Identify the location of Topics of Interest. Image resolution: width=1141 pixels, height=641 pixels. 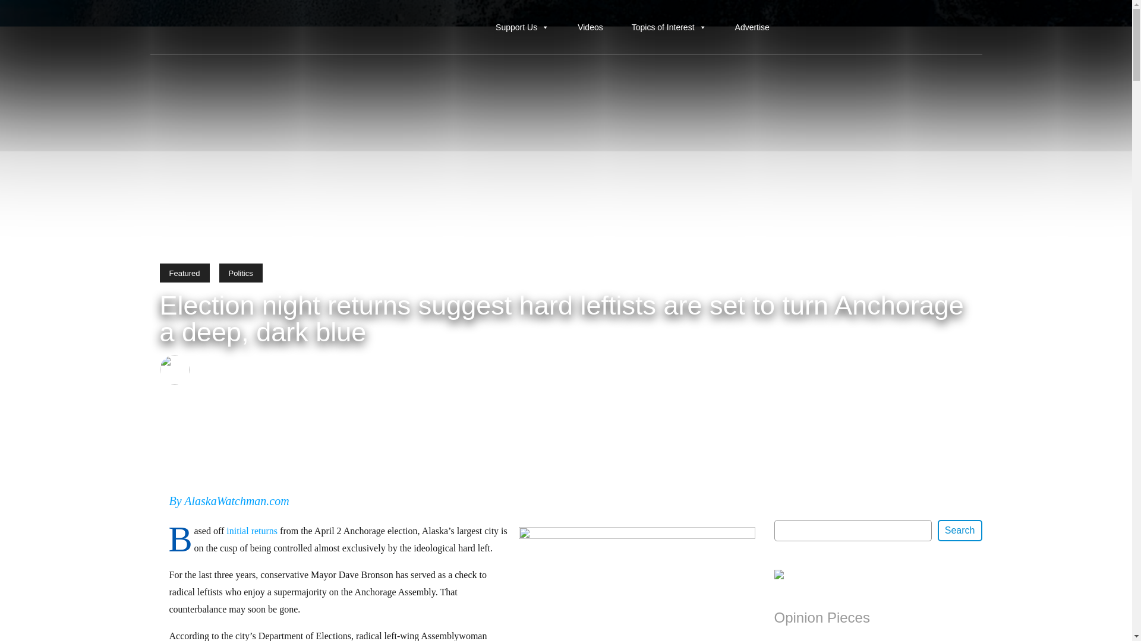
(669, 27).